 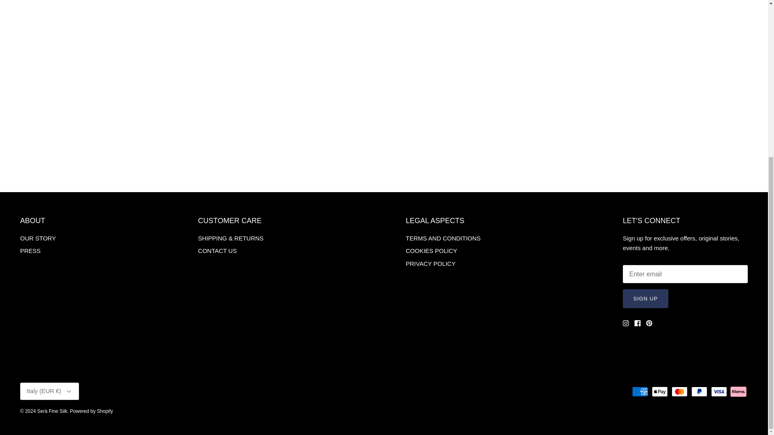 I want to click on PayPal, so click(x=699, y=391).